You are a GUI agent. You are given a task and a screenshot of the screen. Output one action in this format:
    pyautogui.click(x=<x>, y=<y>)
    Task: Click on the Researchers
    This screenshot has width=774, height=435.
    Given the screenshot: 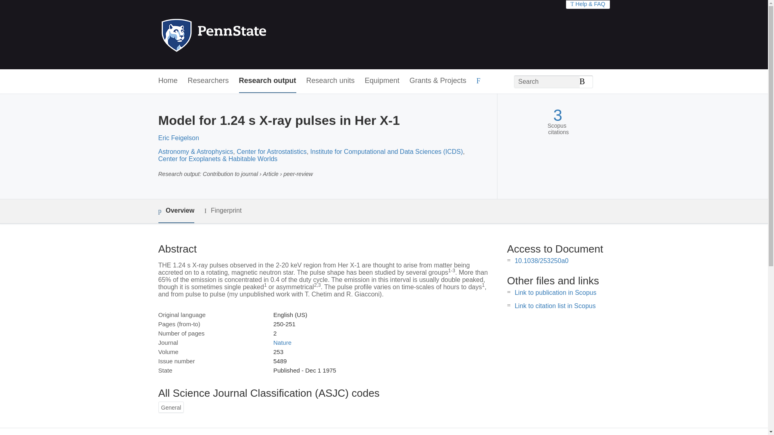 What is the action you would take?
    pyautogui.click(x=208, y=81)
    